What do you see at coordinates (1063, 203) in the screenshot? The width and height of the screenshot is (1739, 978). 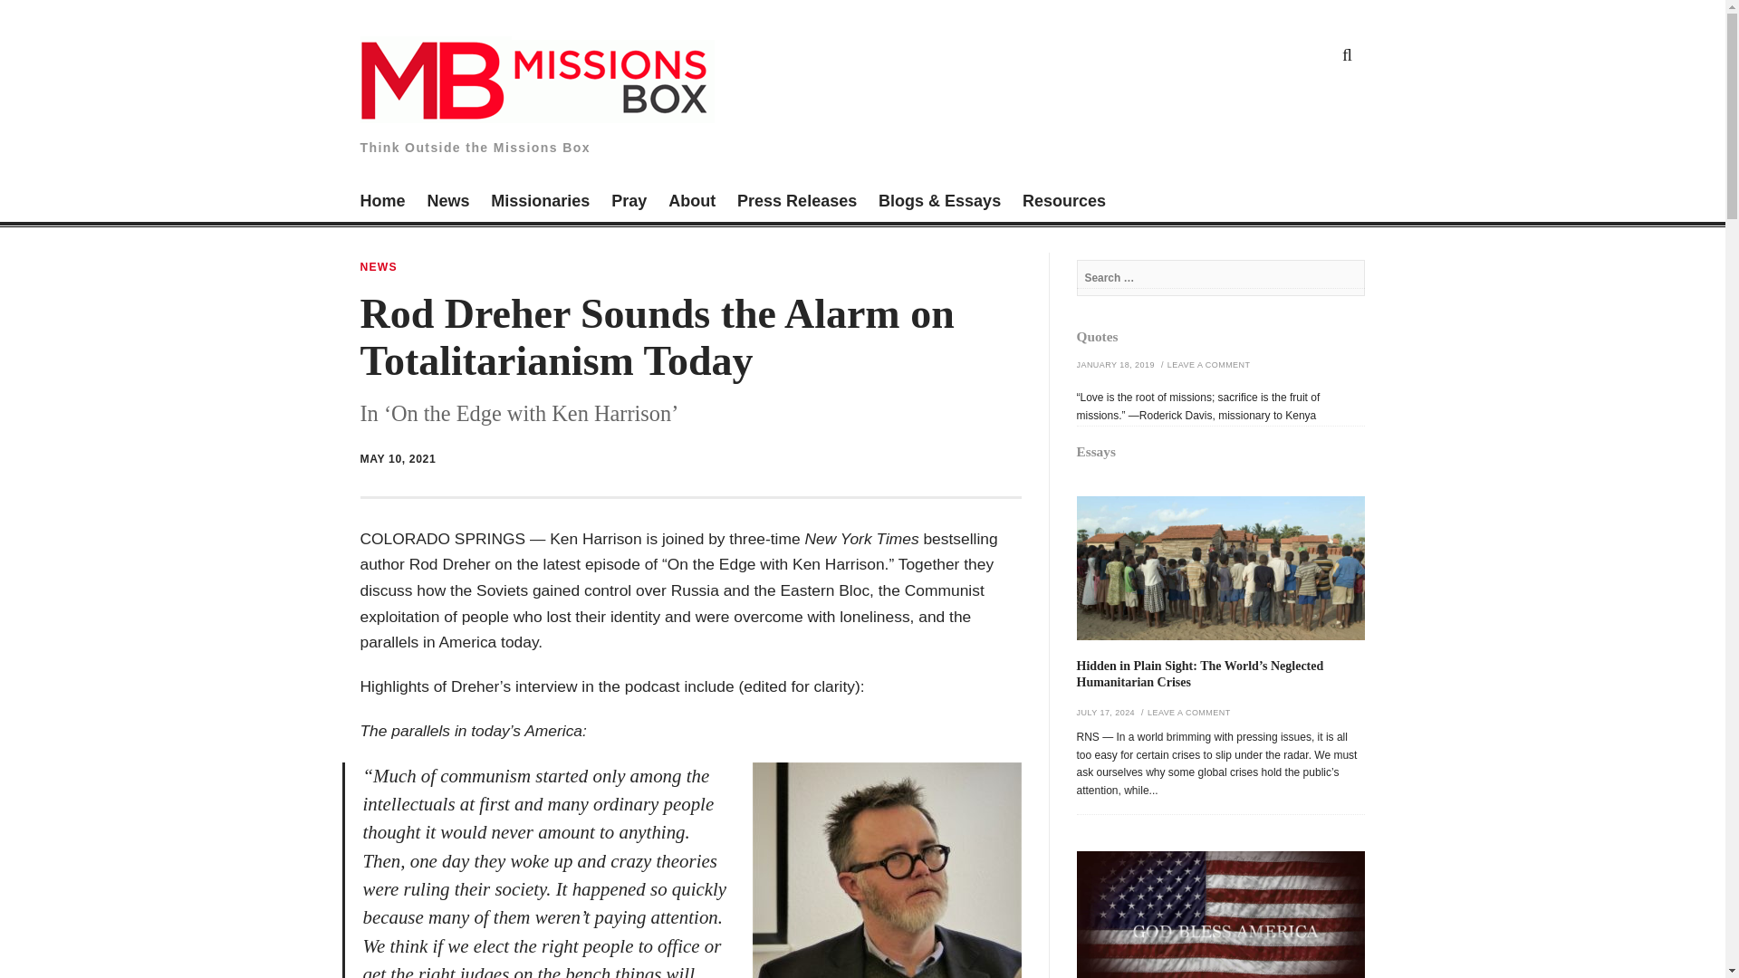 I see `Resources` at bounding box center [1063, 203].